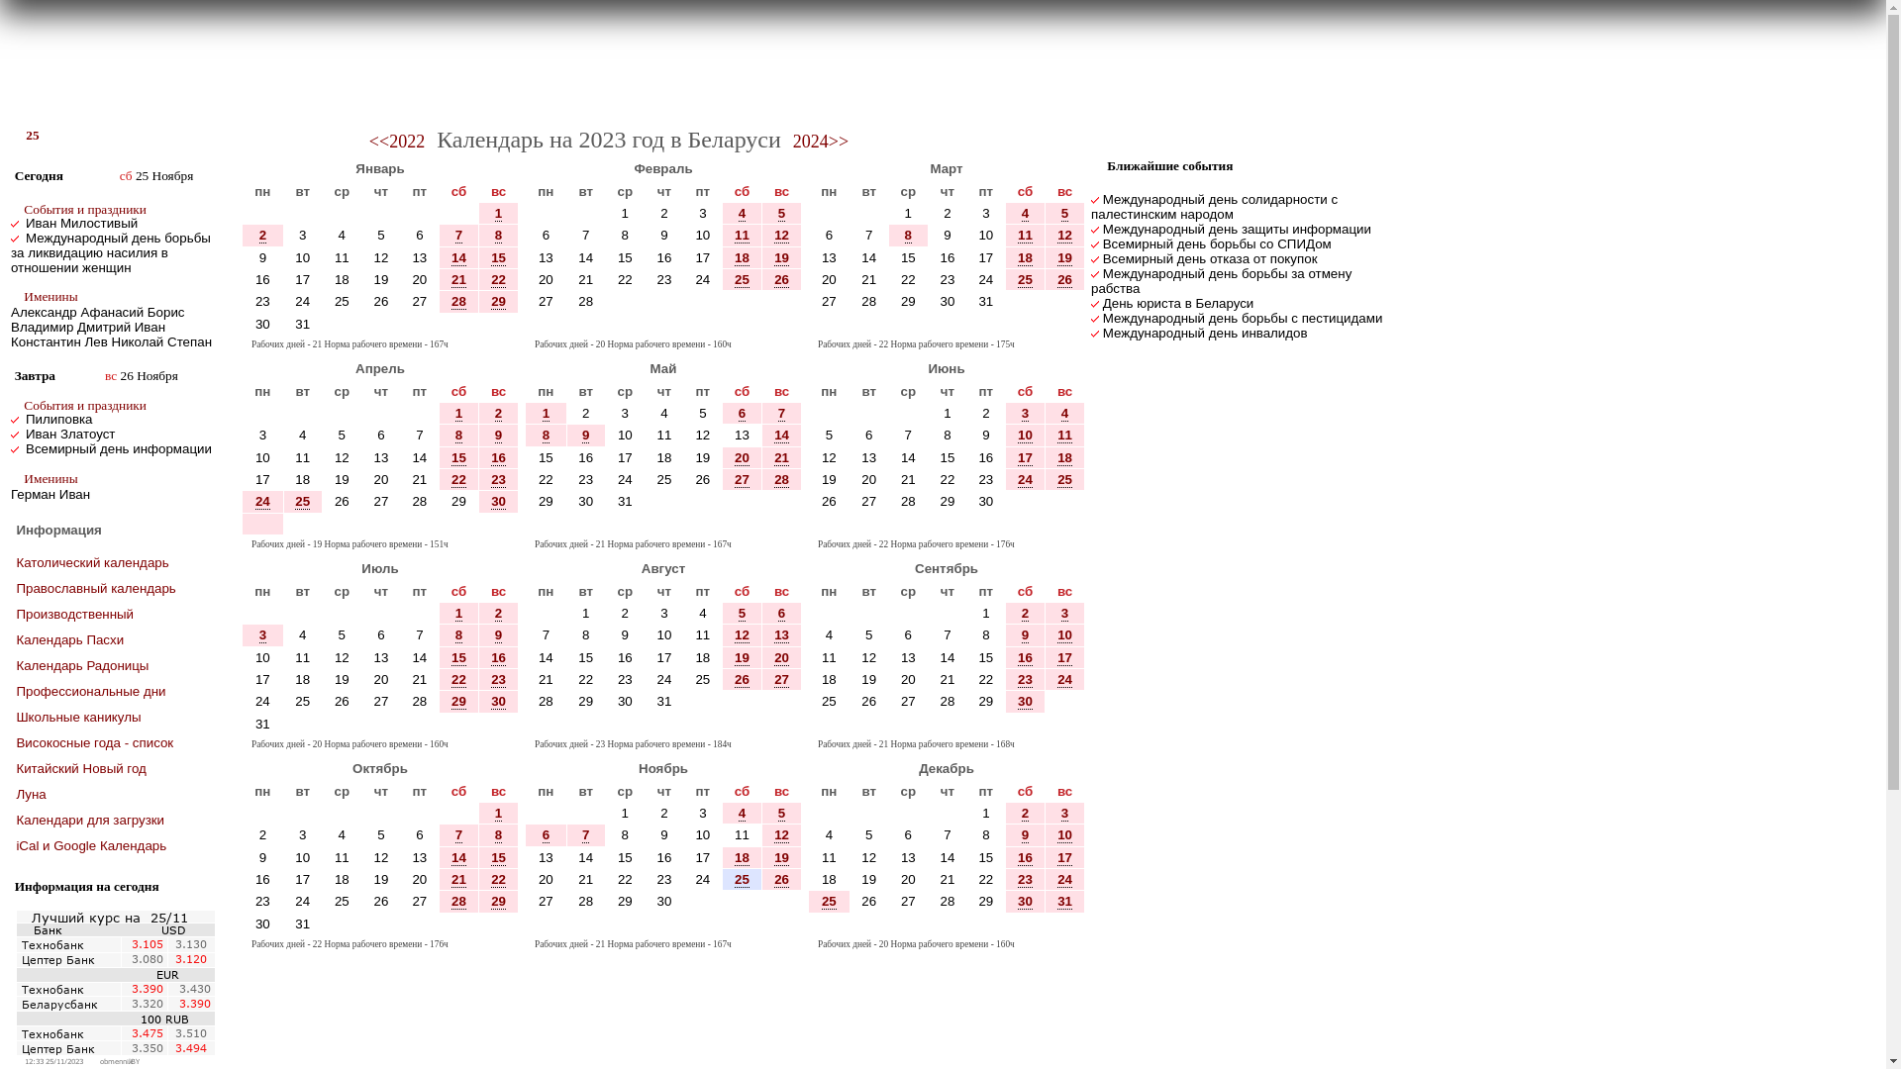 The image size is (1901, 1069). What do you see at coordinates (381, 725) in the screenshot?
I see ` ` at bounding box center [381, 725].